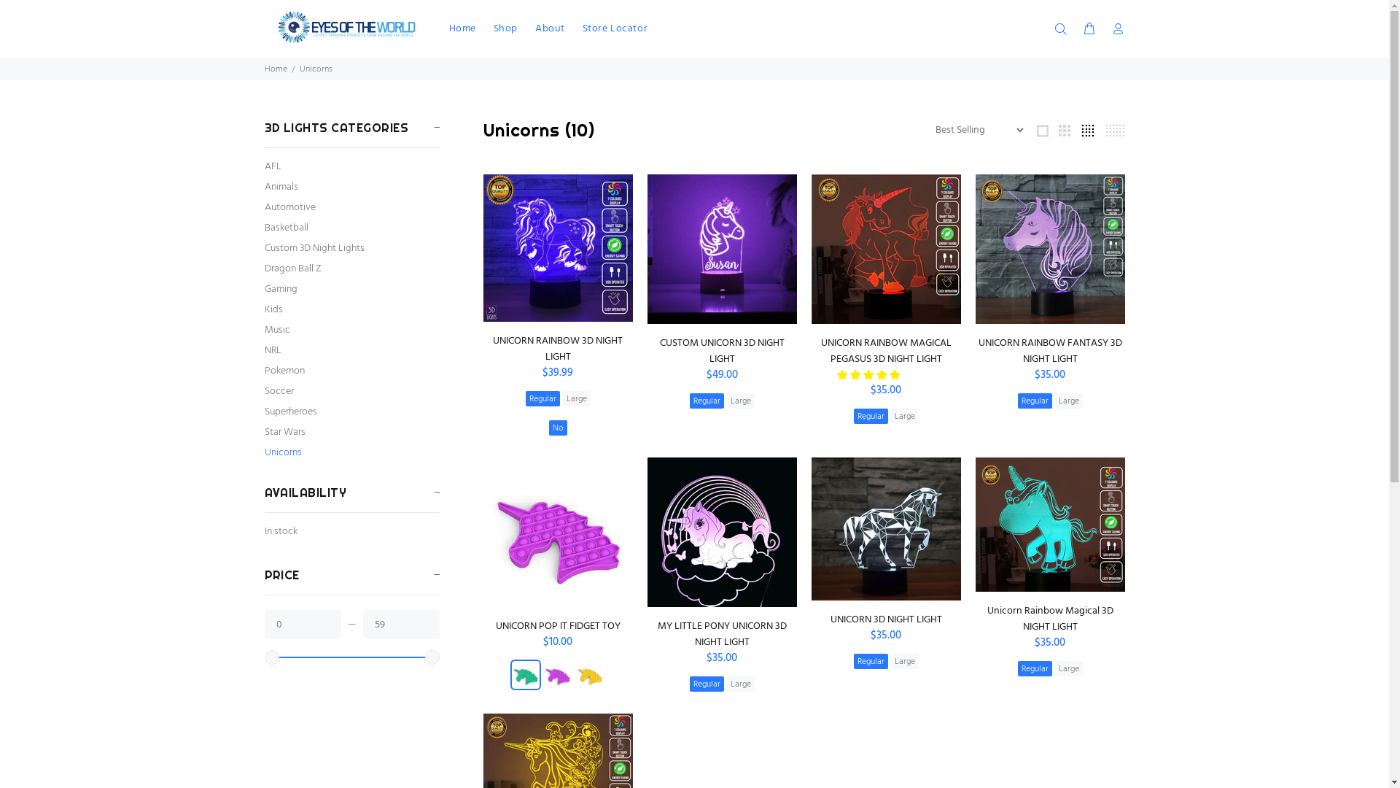 The height and width of the screenshot is (788, 1400). Describe the element at coordinates (351, 433) in the screenshot. I see `Star Wars` at that location.